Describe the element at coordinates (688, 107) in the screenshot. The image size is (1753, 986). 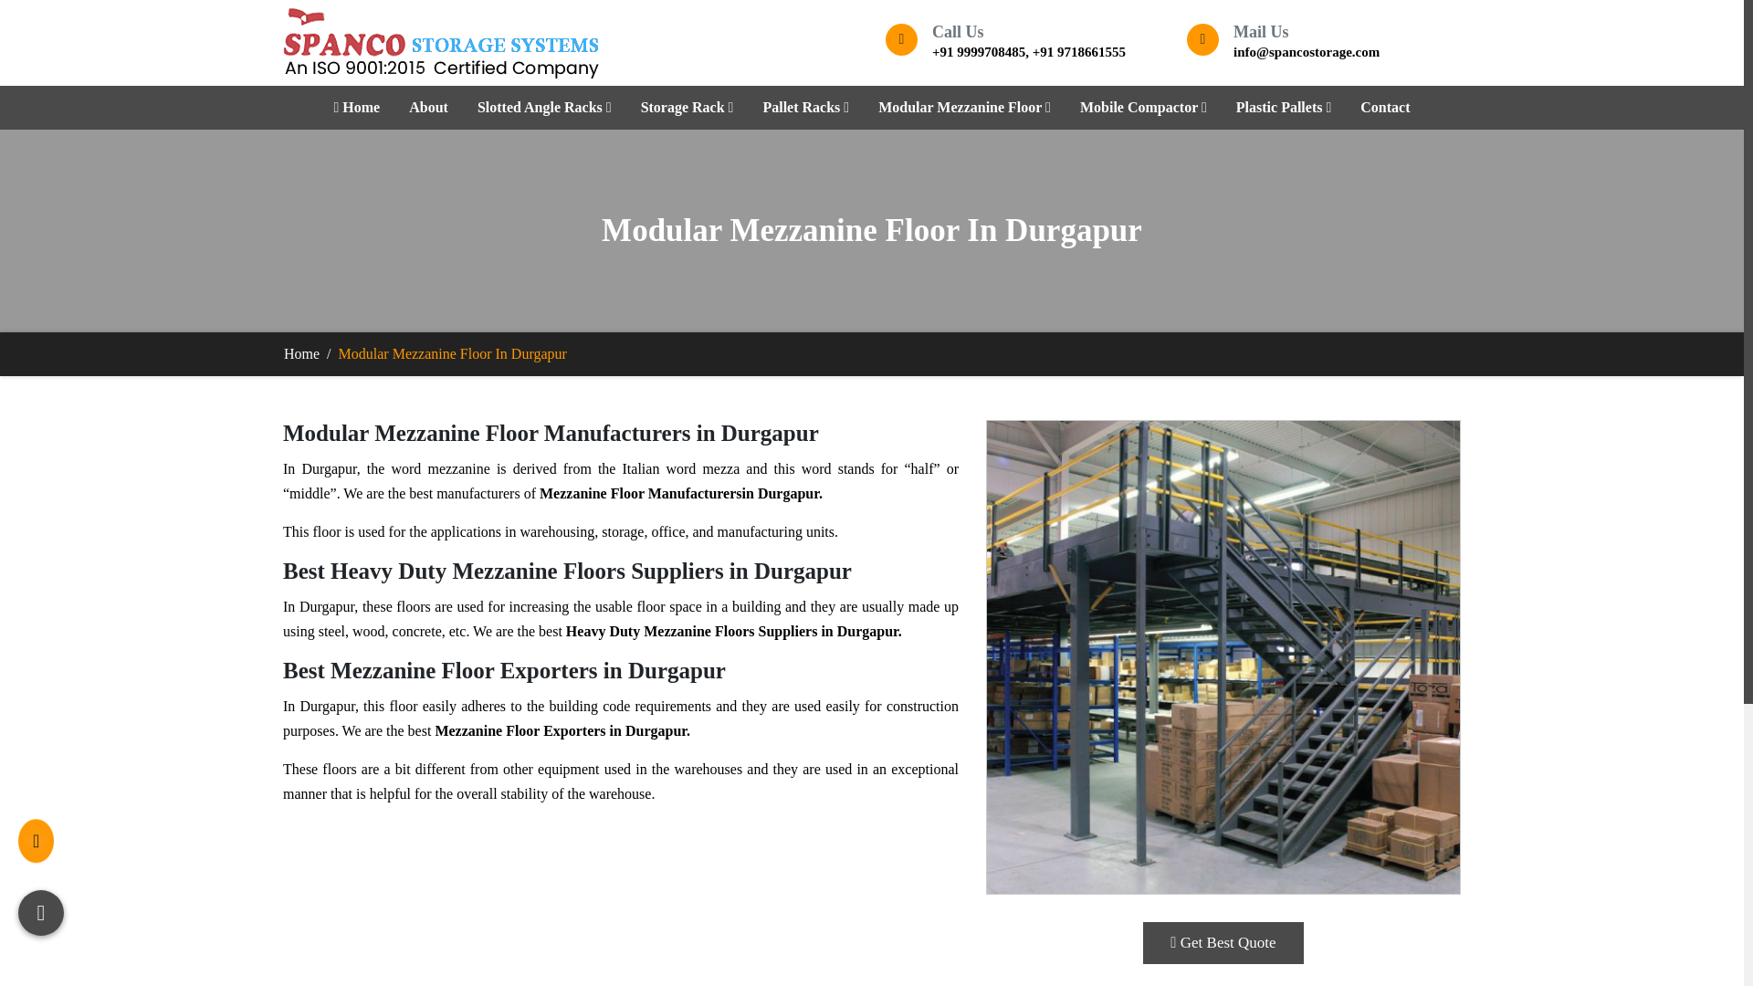
I see `Storage Rack` at that location.